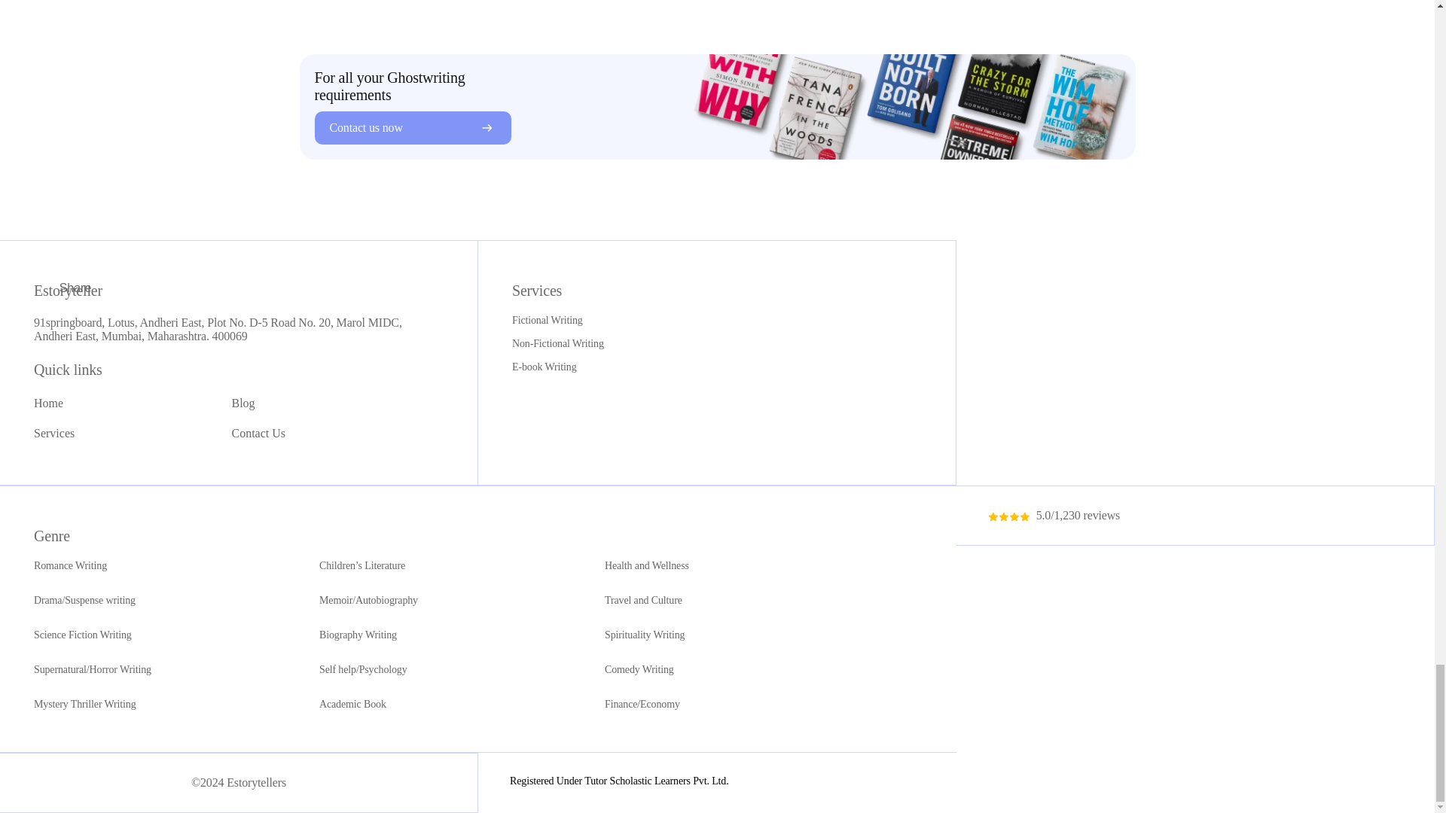  Describe the element at coordinates (243, 403) in the screenshot. I see `Blog` at that location.